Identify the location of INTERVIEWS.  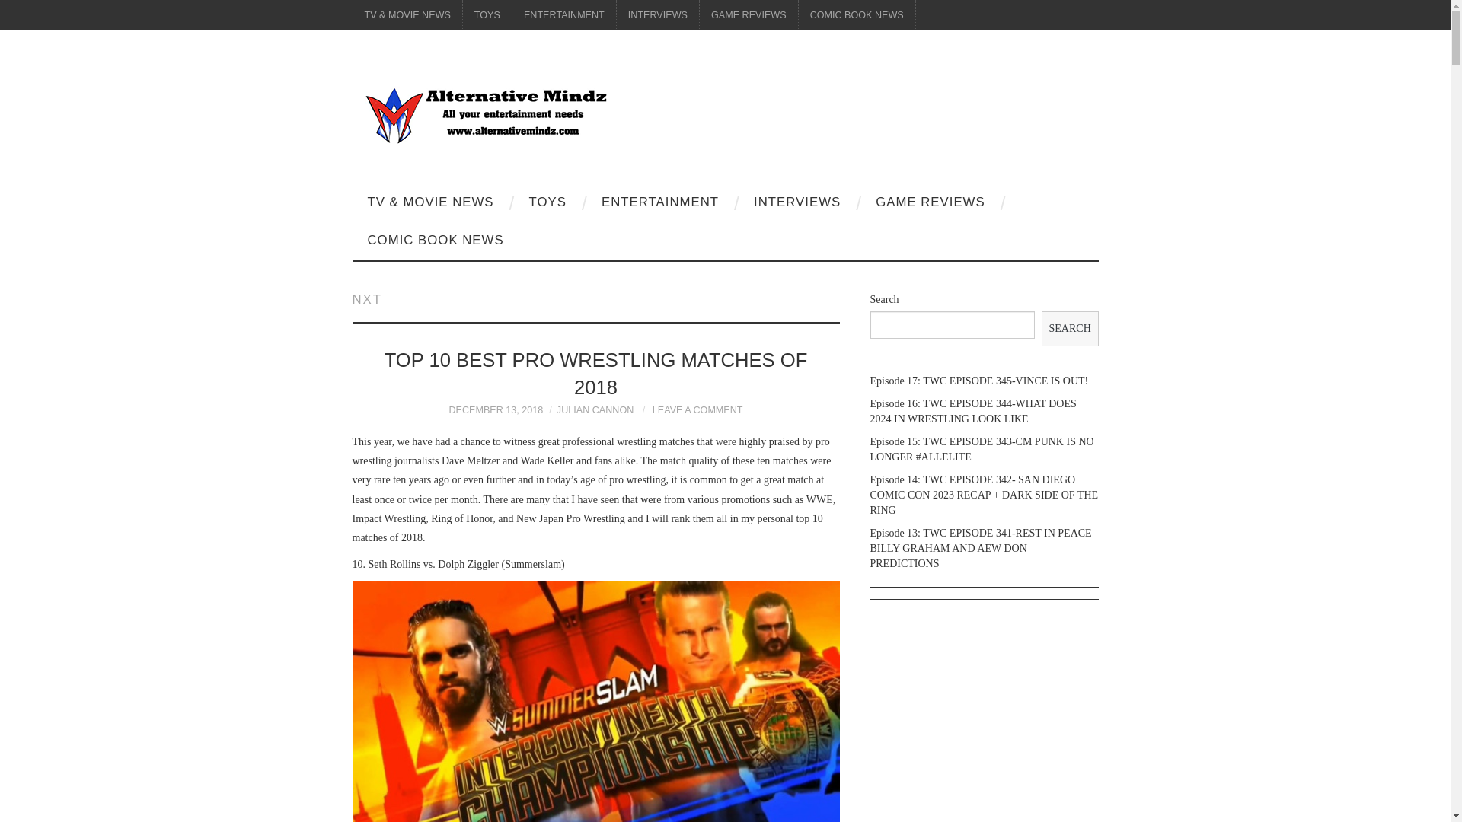
(796, 202).